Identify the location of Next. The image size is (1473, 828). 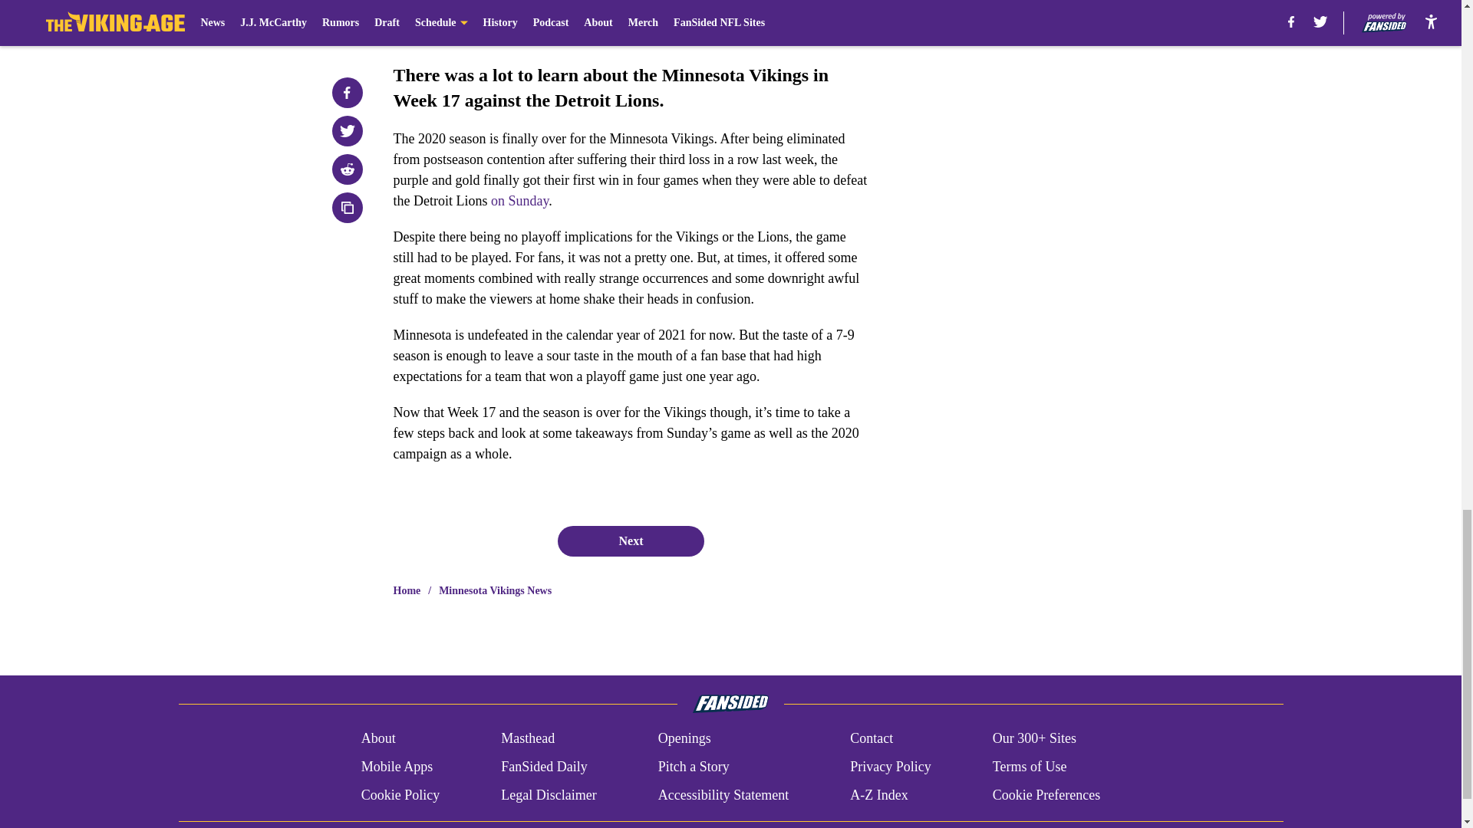
(630, 540).